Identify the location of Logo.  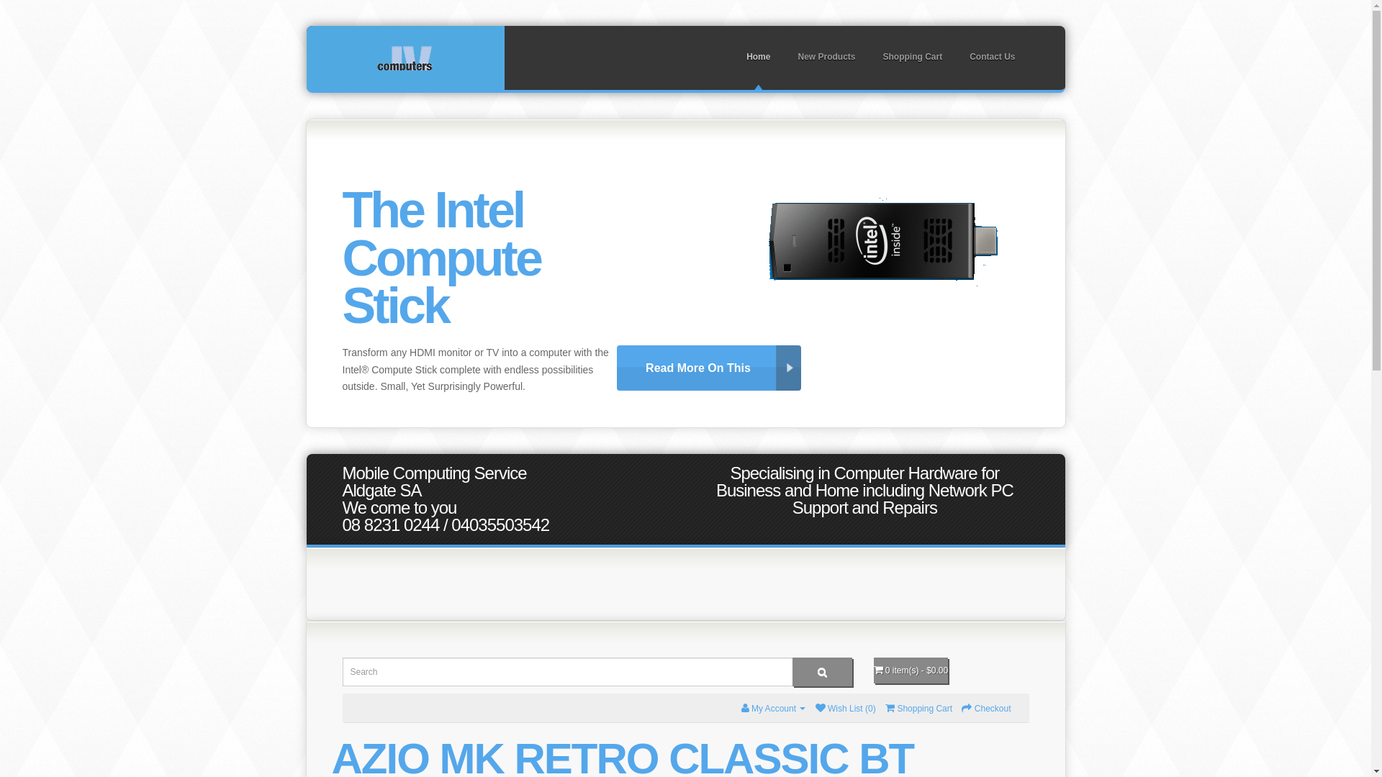
(405, 58).